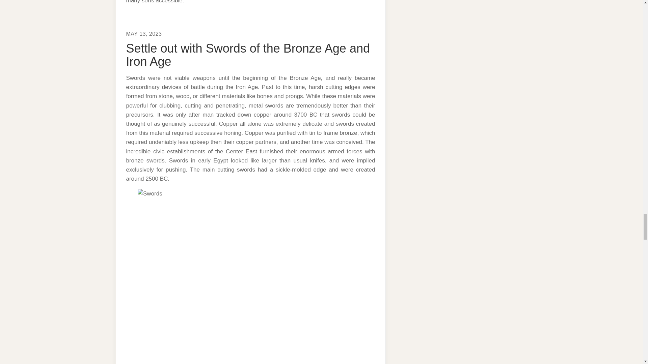 This screenshot has width=648, height=364. I want to click on MAY 13, 2023, so click(144, 34).